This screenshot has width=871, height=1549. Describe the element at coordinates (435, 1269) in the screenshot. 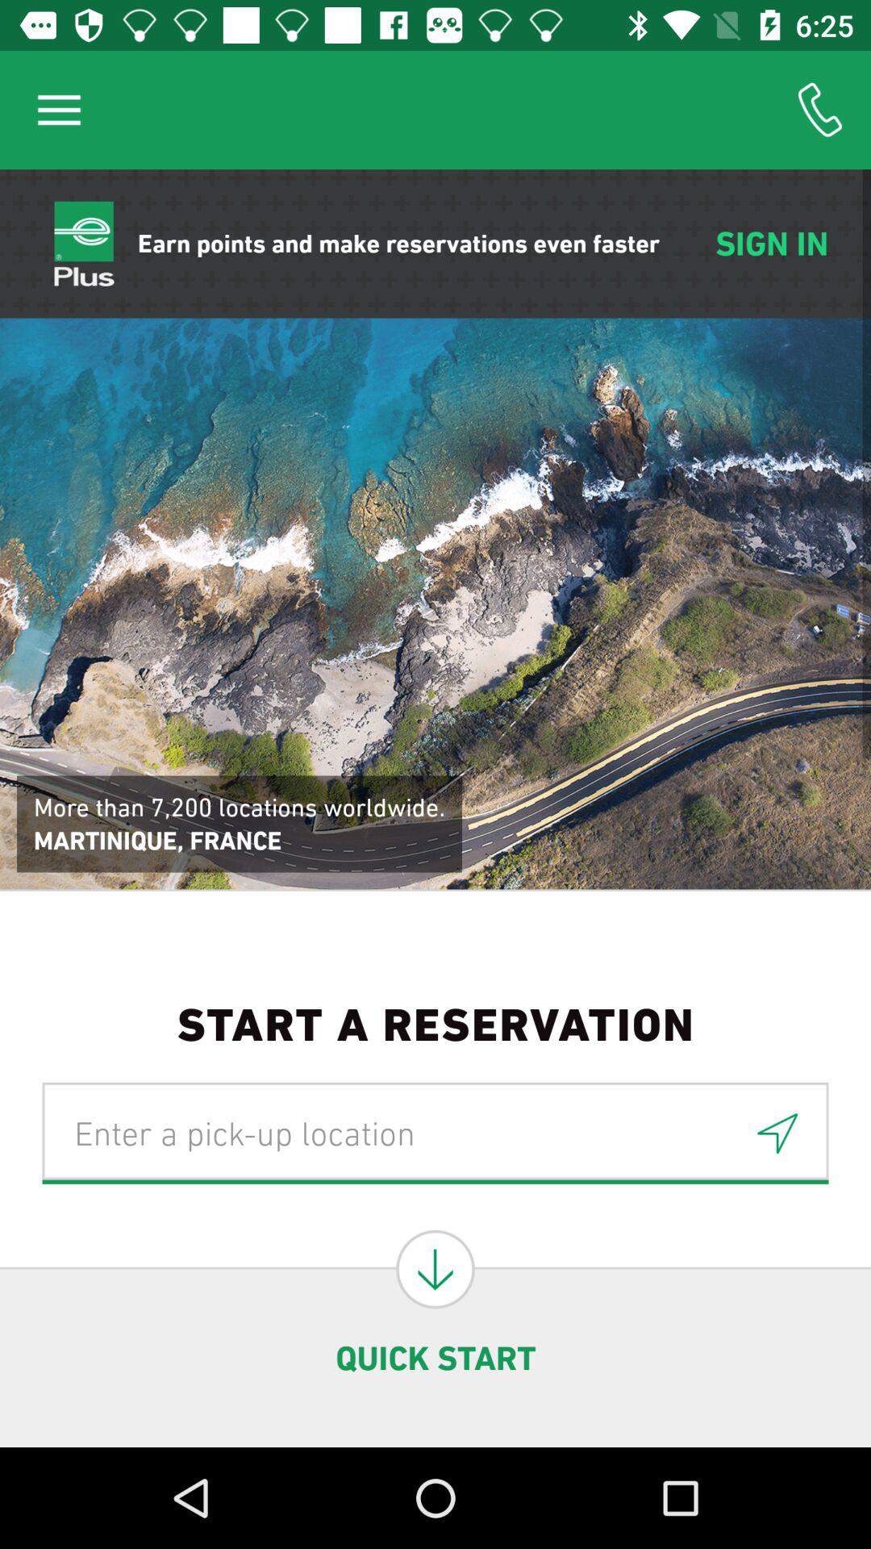

I see `search locations` at that location.